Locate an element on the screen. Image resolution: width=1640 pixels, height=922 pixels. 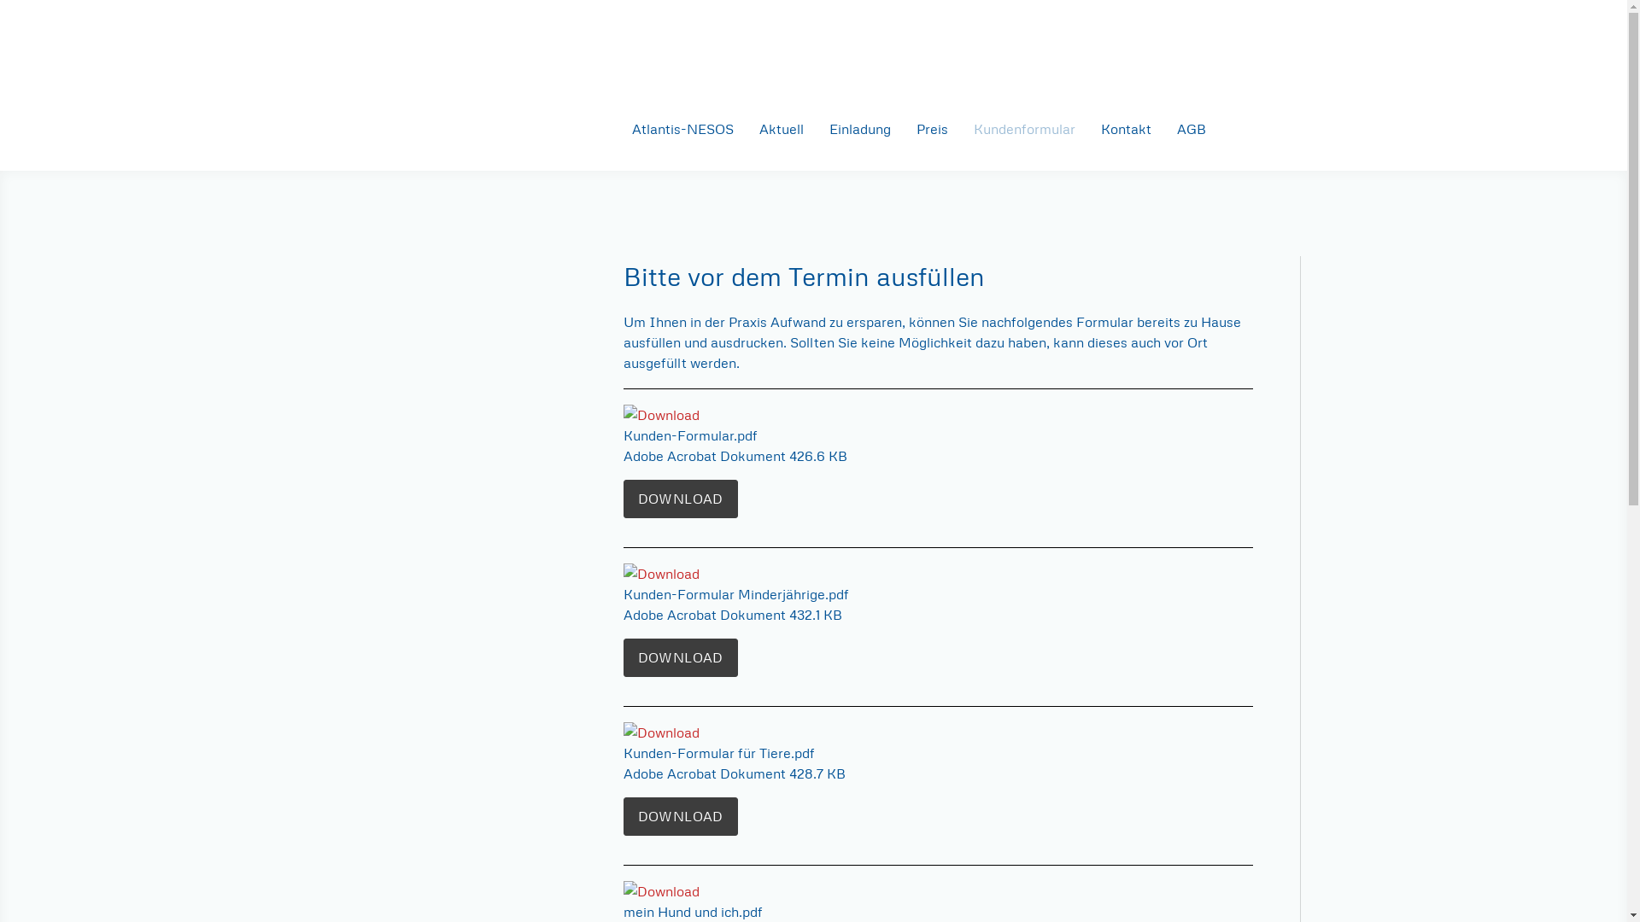
Kontakt is located at coordinates (1126, 130).